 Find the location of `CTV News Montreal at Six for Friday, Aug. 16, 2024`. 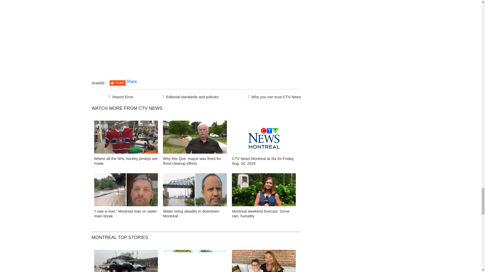

CTV News Montreal at Six for Friday, Aug. 16, 2024 is located at coordinates (263, 161).